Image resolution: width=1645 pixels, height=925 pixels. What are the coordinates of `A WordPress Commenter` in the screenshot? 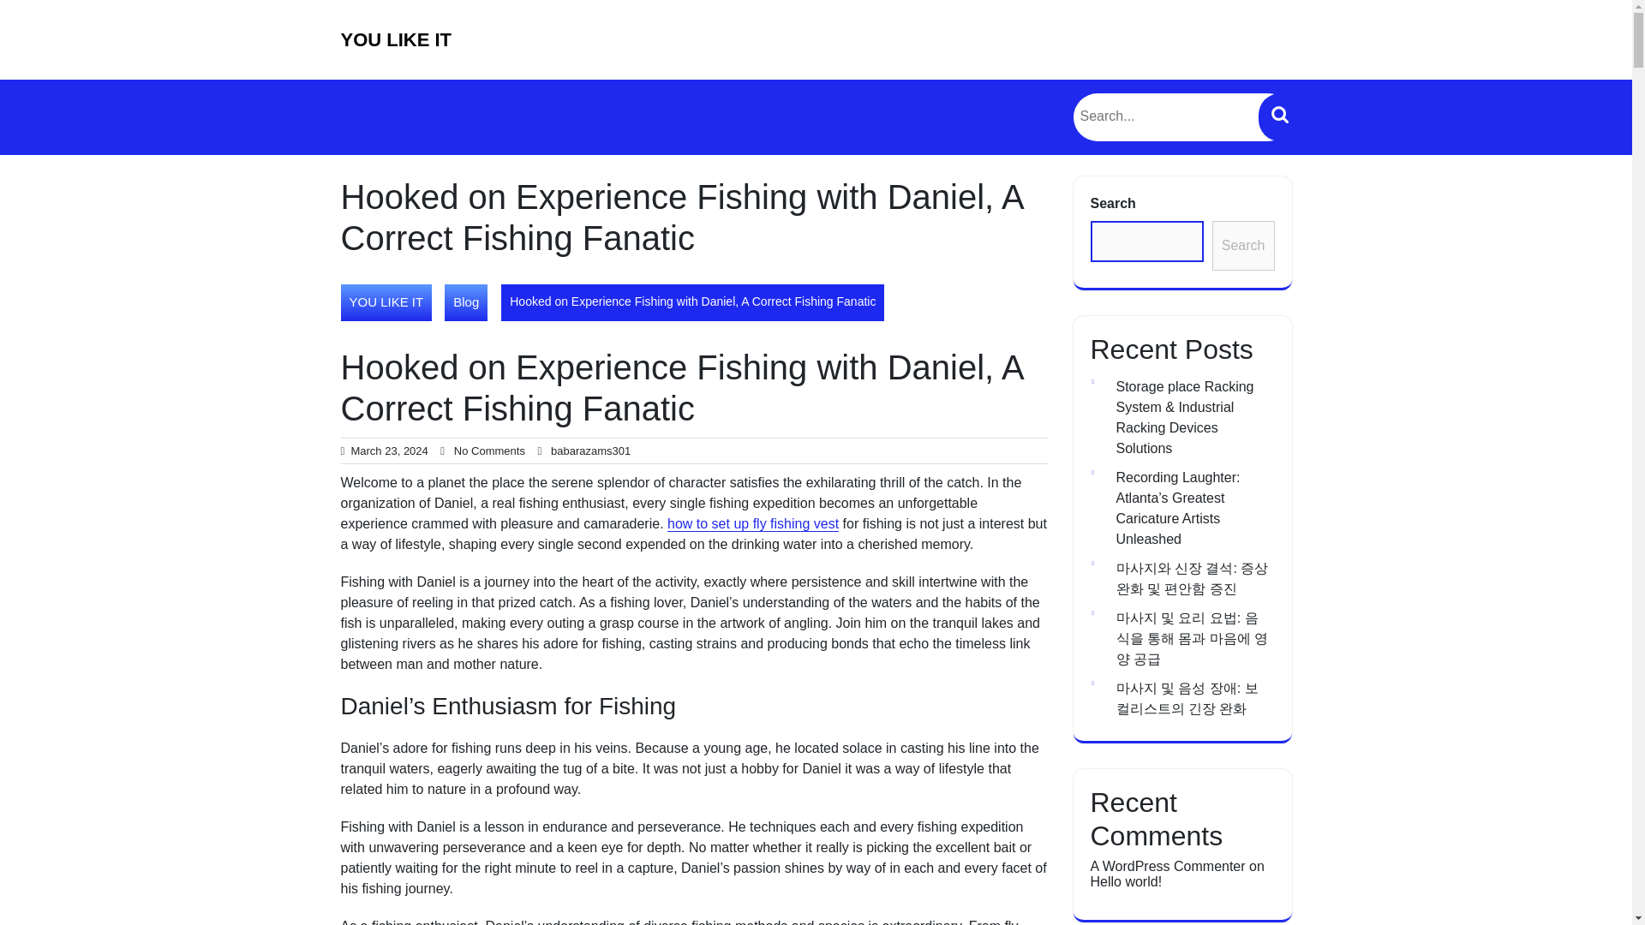 It's located at (1167, 866).